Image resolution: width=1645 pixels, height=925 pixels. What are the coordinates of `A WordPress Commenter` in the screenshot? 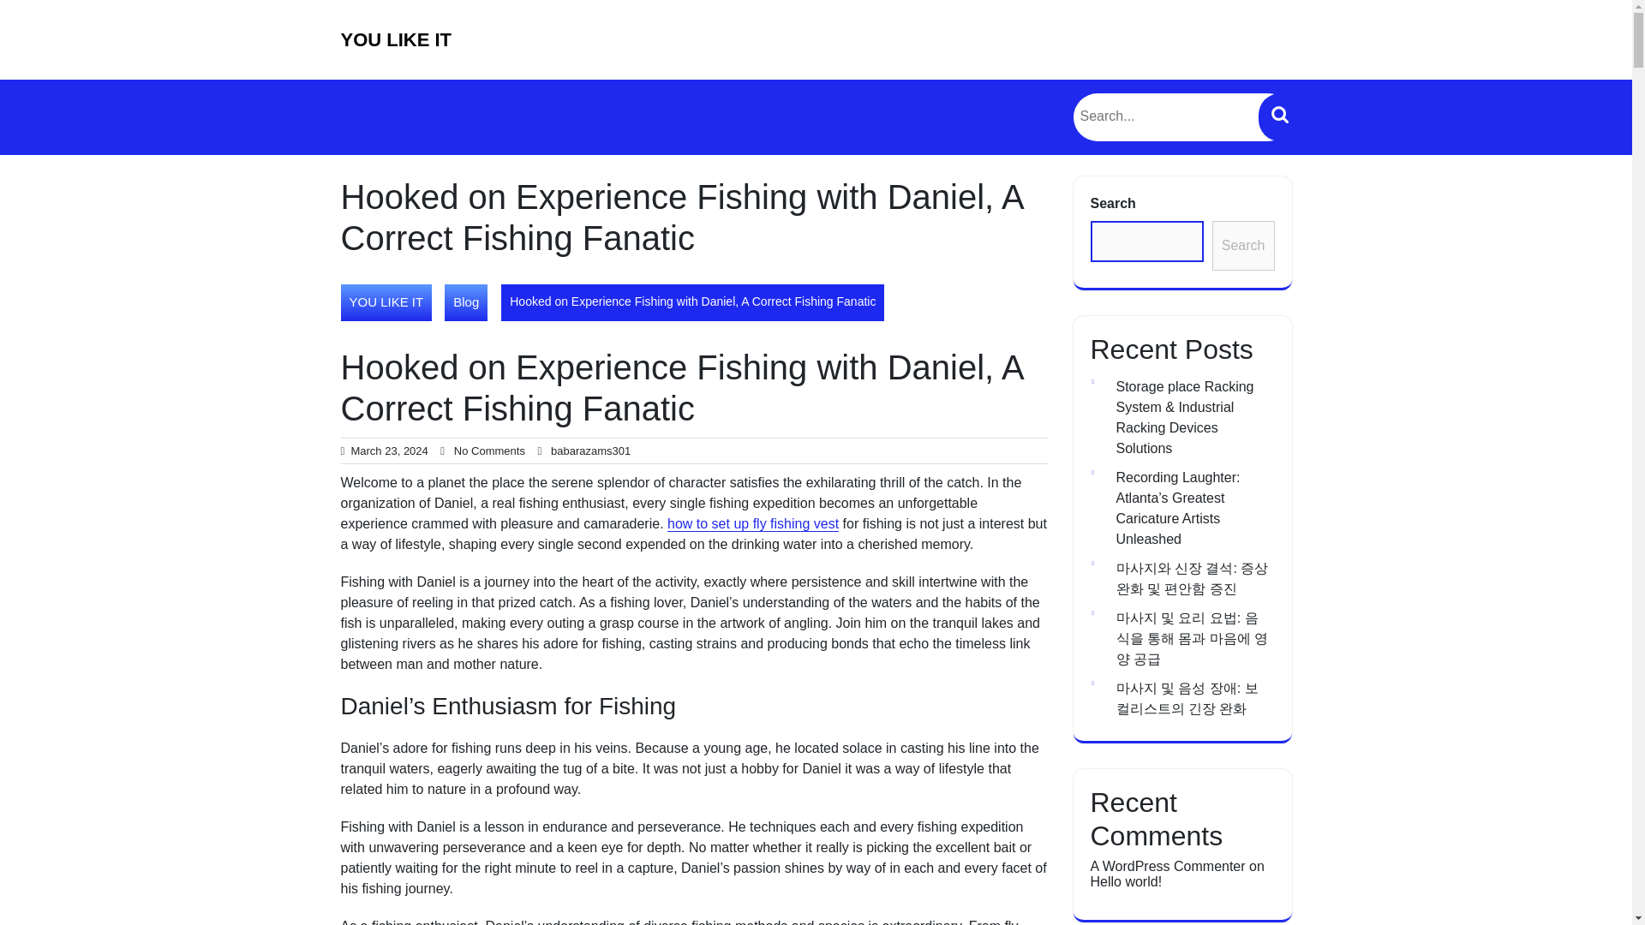 It's located at (1167, 866).